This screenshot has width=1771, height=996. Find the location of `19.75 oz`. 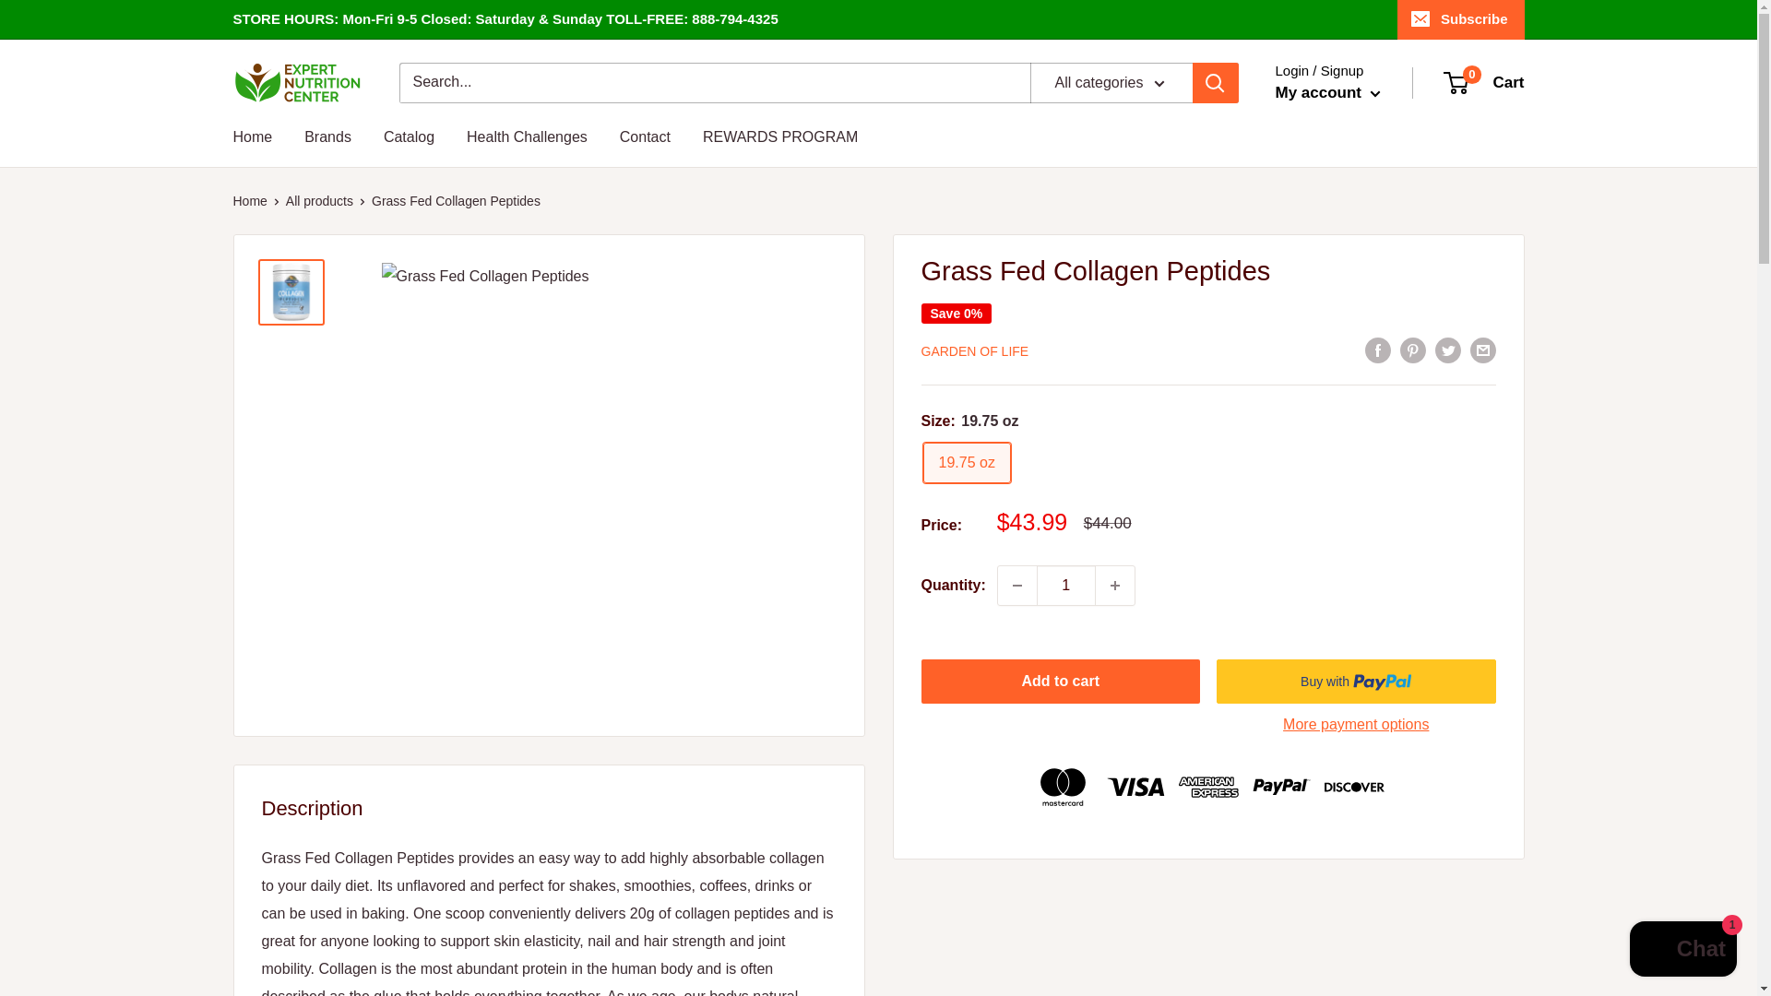

19.75 oz is located at coordinates (780, 136).